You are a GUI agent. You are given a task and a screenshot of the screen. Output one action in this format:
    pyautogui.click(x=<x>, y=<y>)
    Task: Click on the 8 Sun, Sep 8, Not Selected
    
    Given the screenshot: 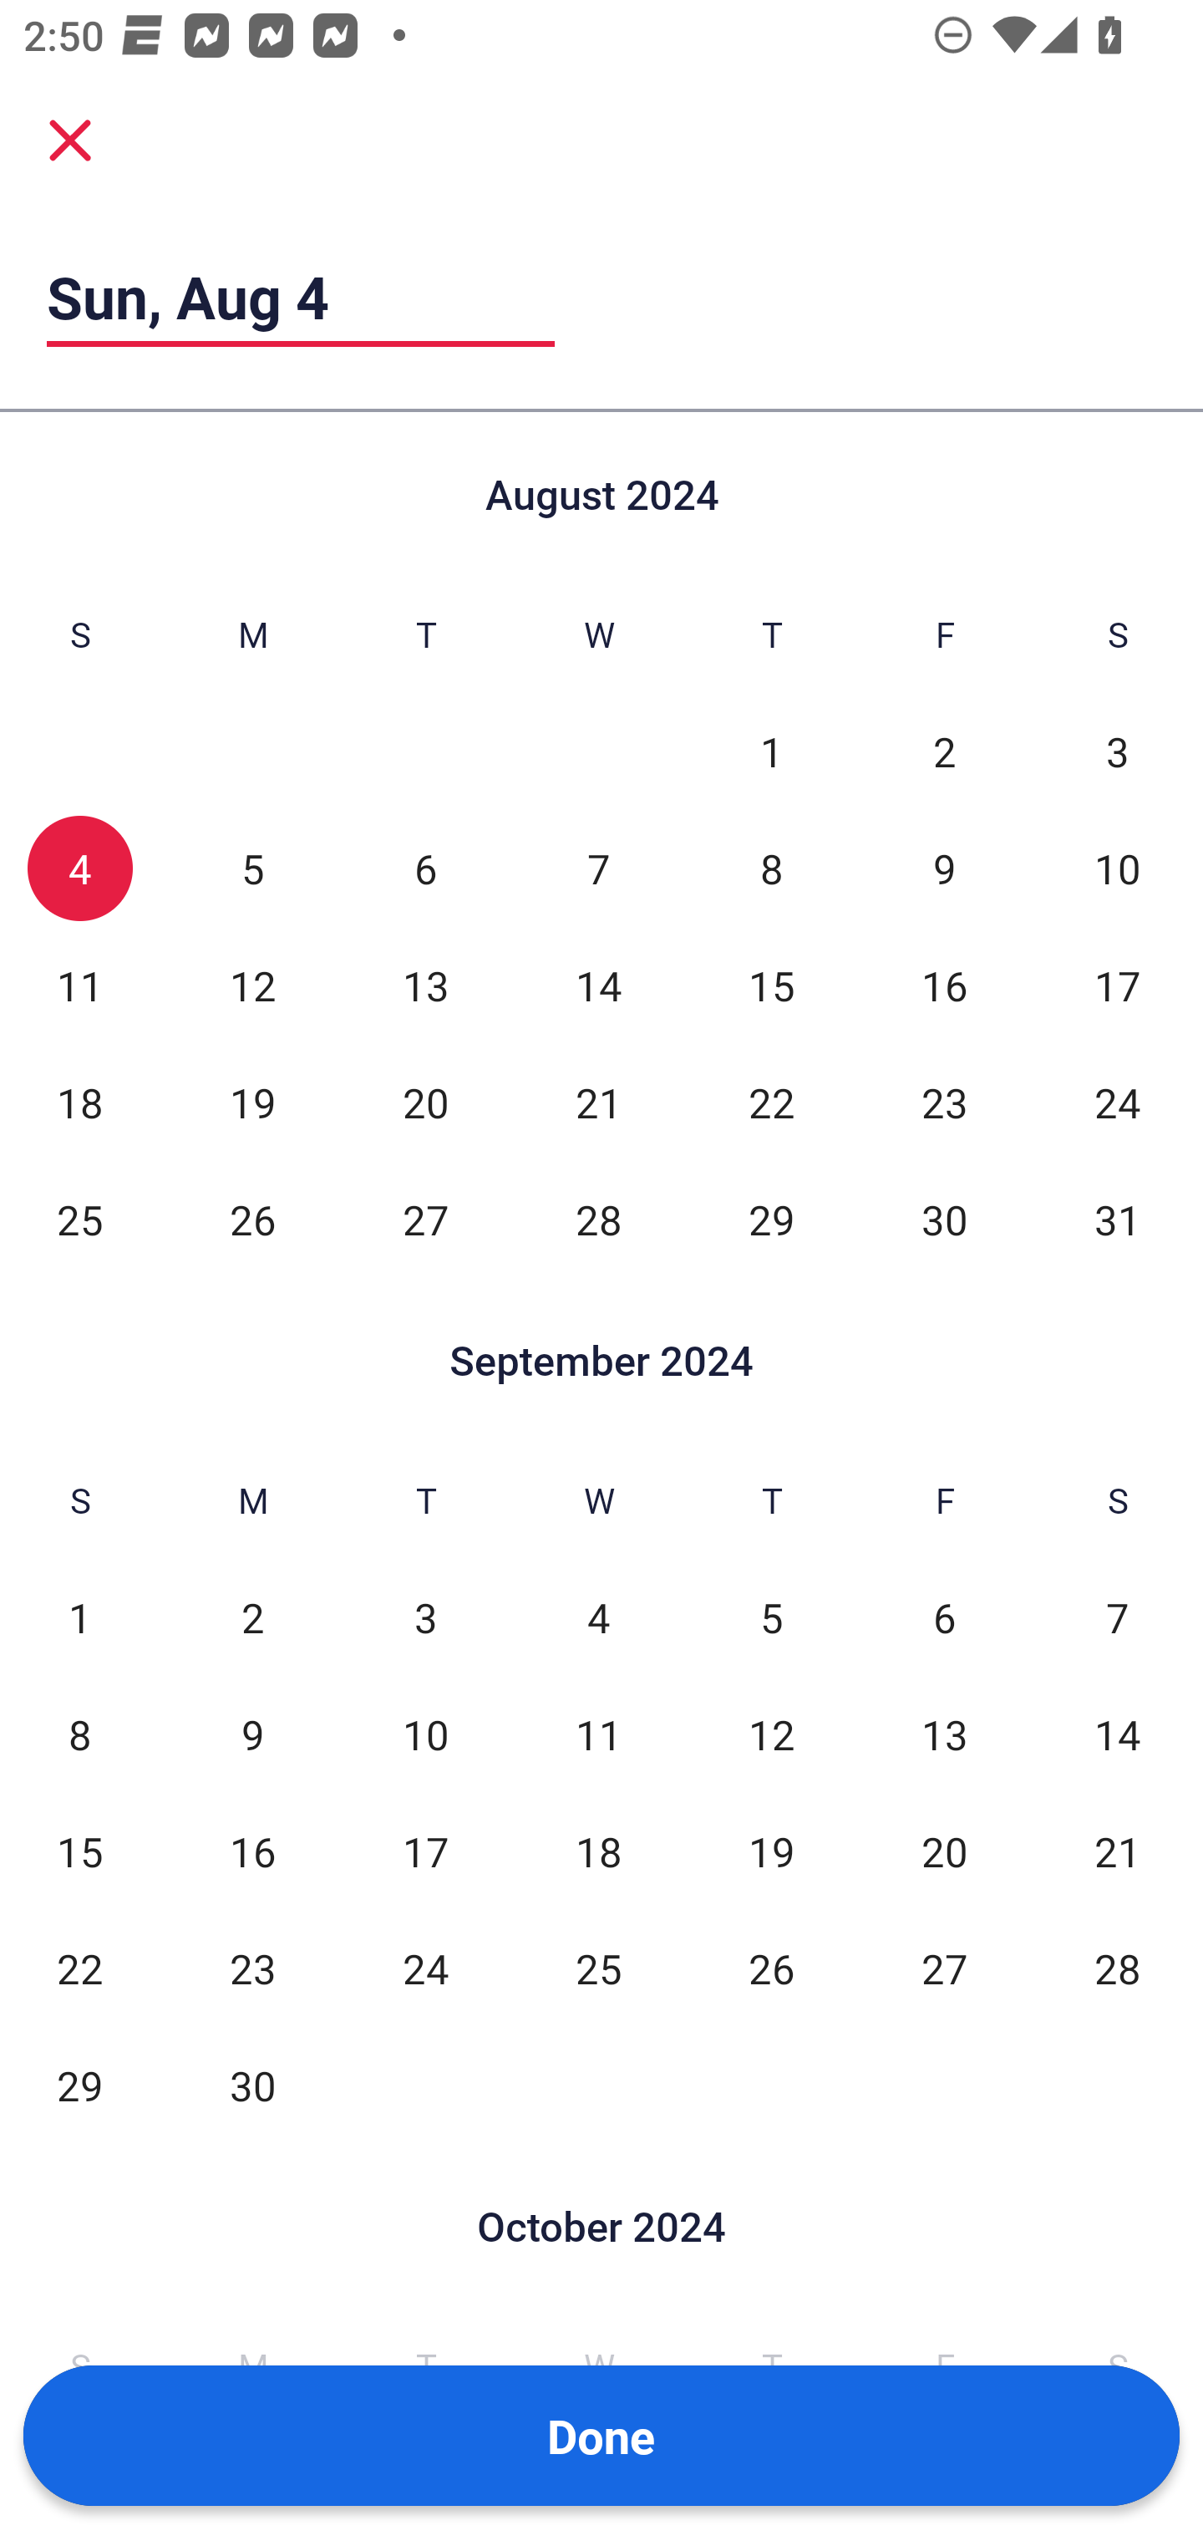 What is the action you would take?
    pyautogui.click(x=79, y=1735)
    